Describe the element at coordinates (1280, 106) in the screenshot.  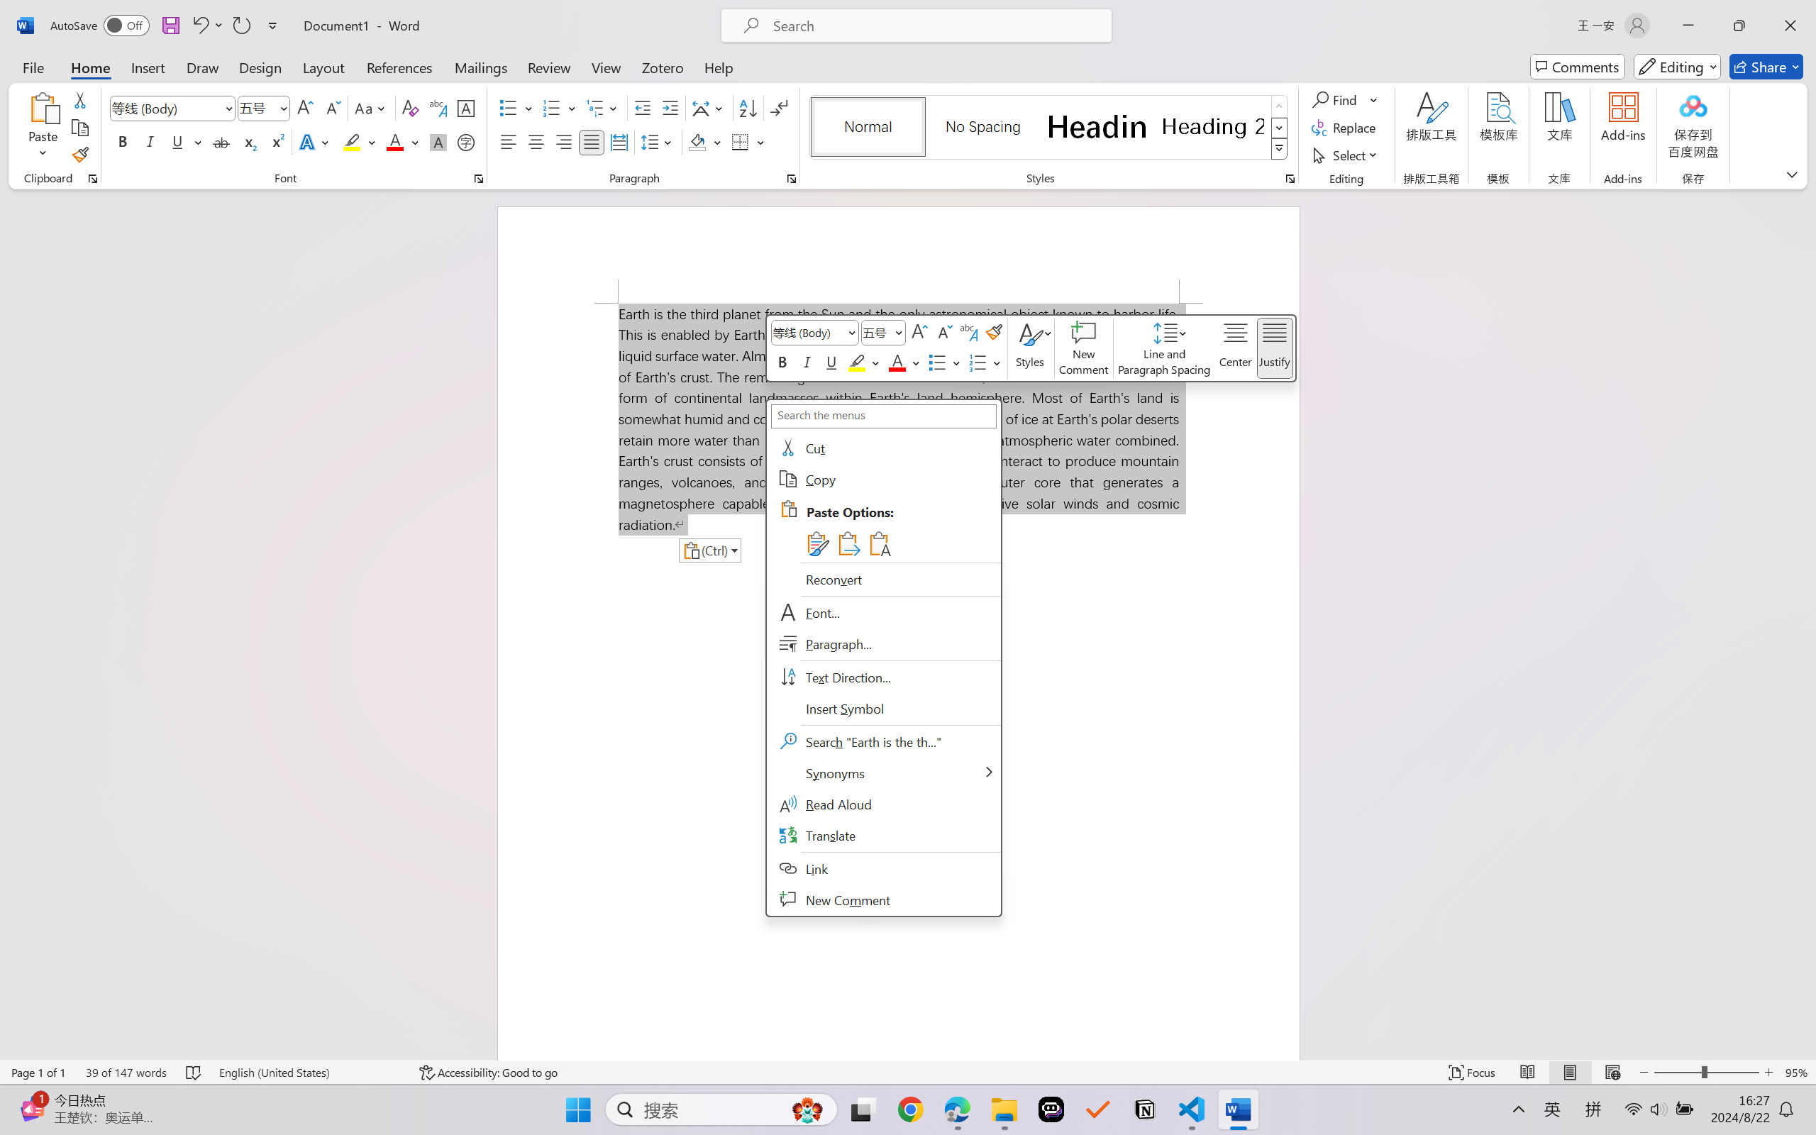
I see `Row up` at that location.